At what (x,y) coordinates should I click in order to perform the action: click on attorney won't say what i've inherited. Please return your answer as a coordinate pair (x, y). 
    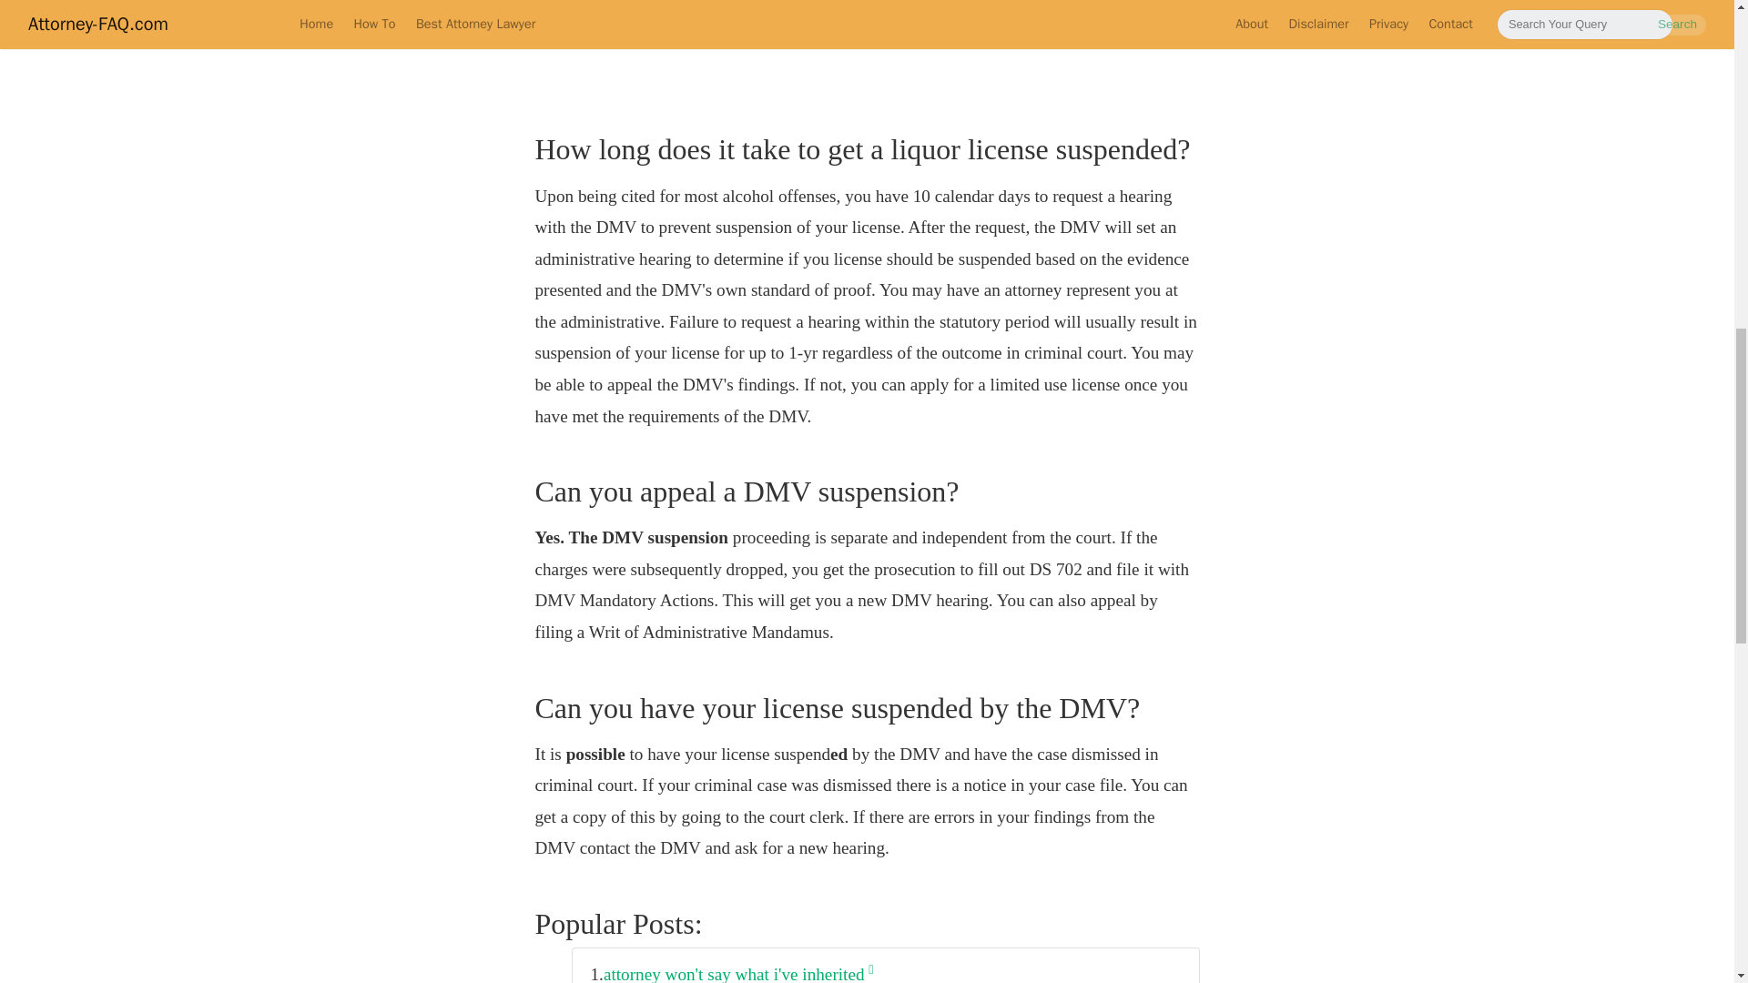
    Looking at the image, I should click on (738, 971).